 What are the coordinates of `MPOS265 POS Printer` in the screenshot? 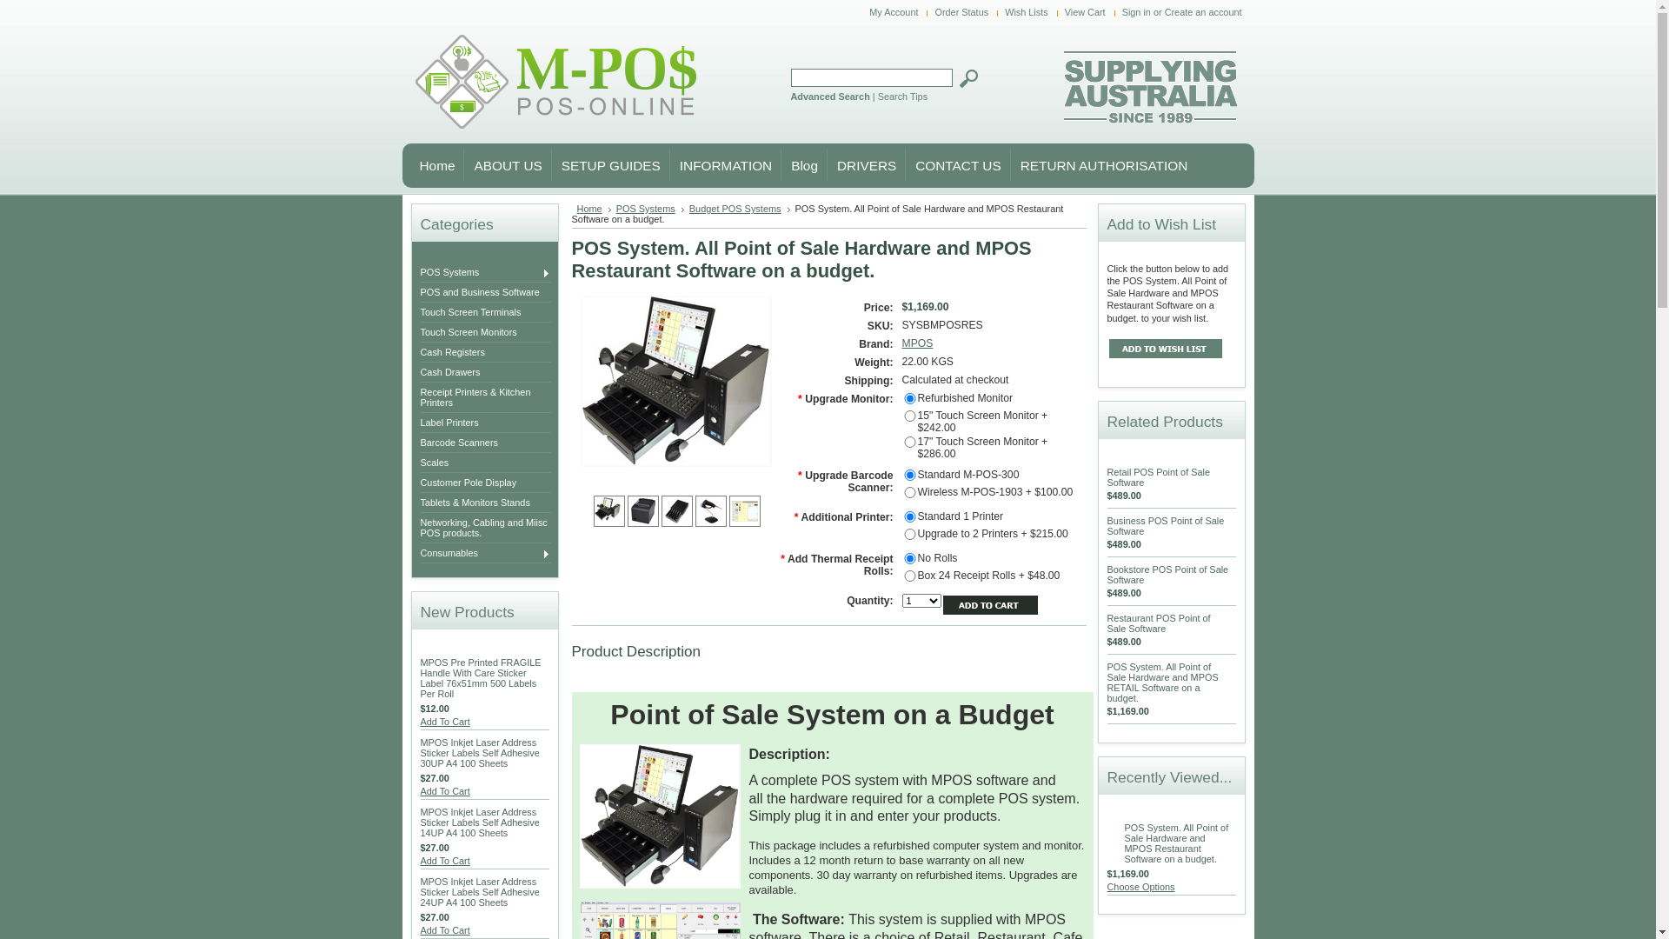 It's located at (643, 511).